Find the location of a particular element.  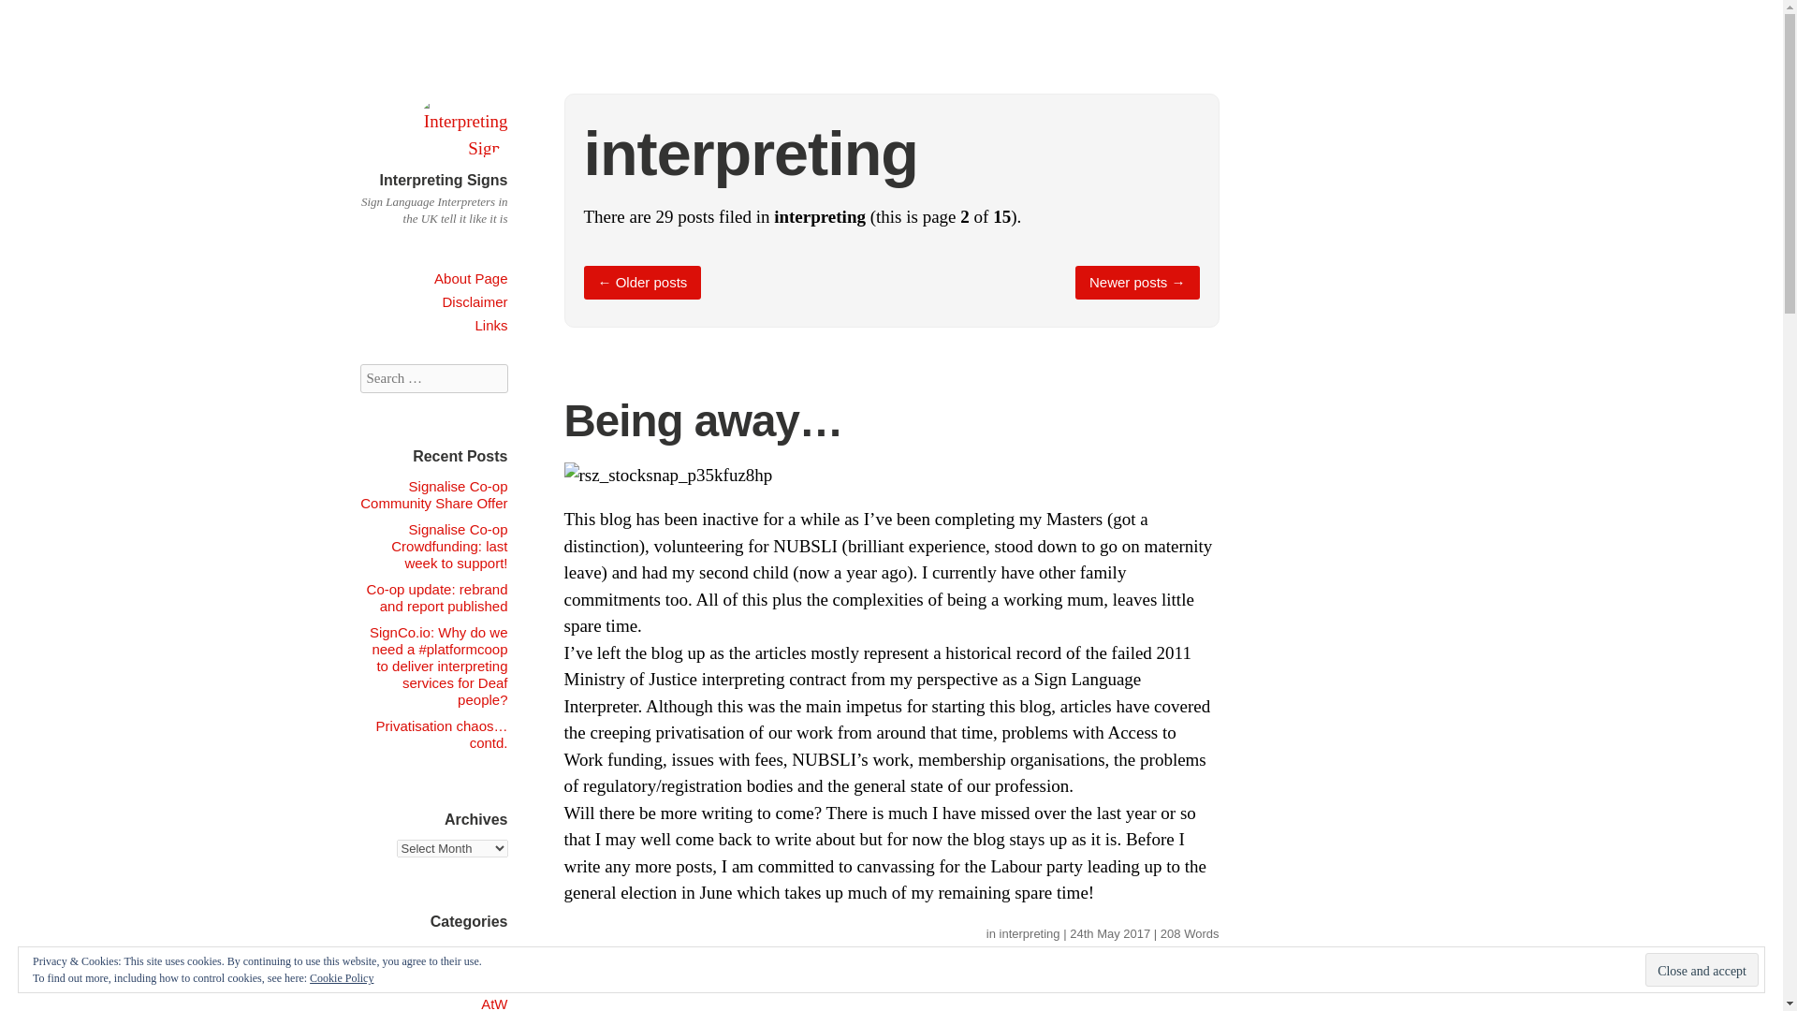

Search is located at coordinates (37, 17).